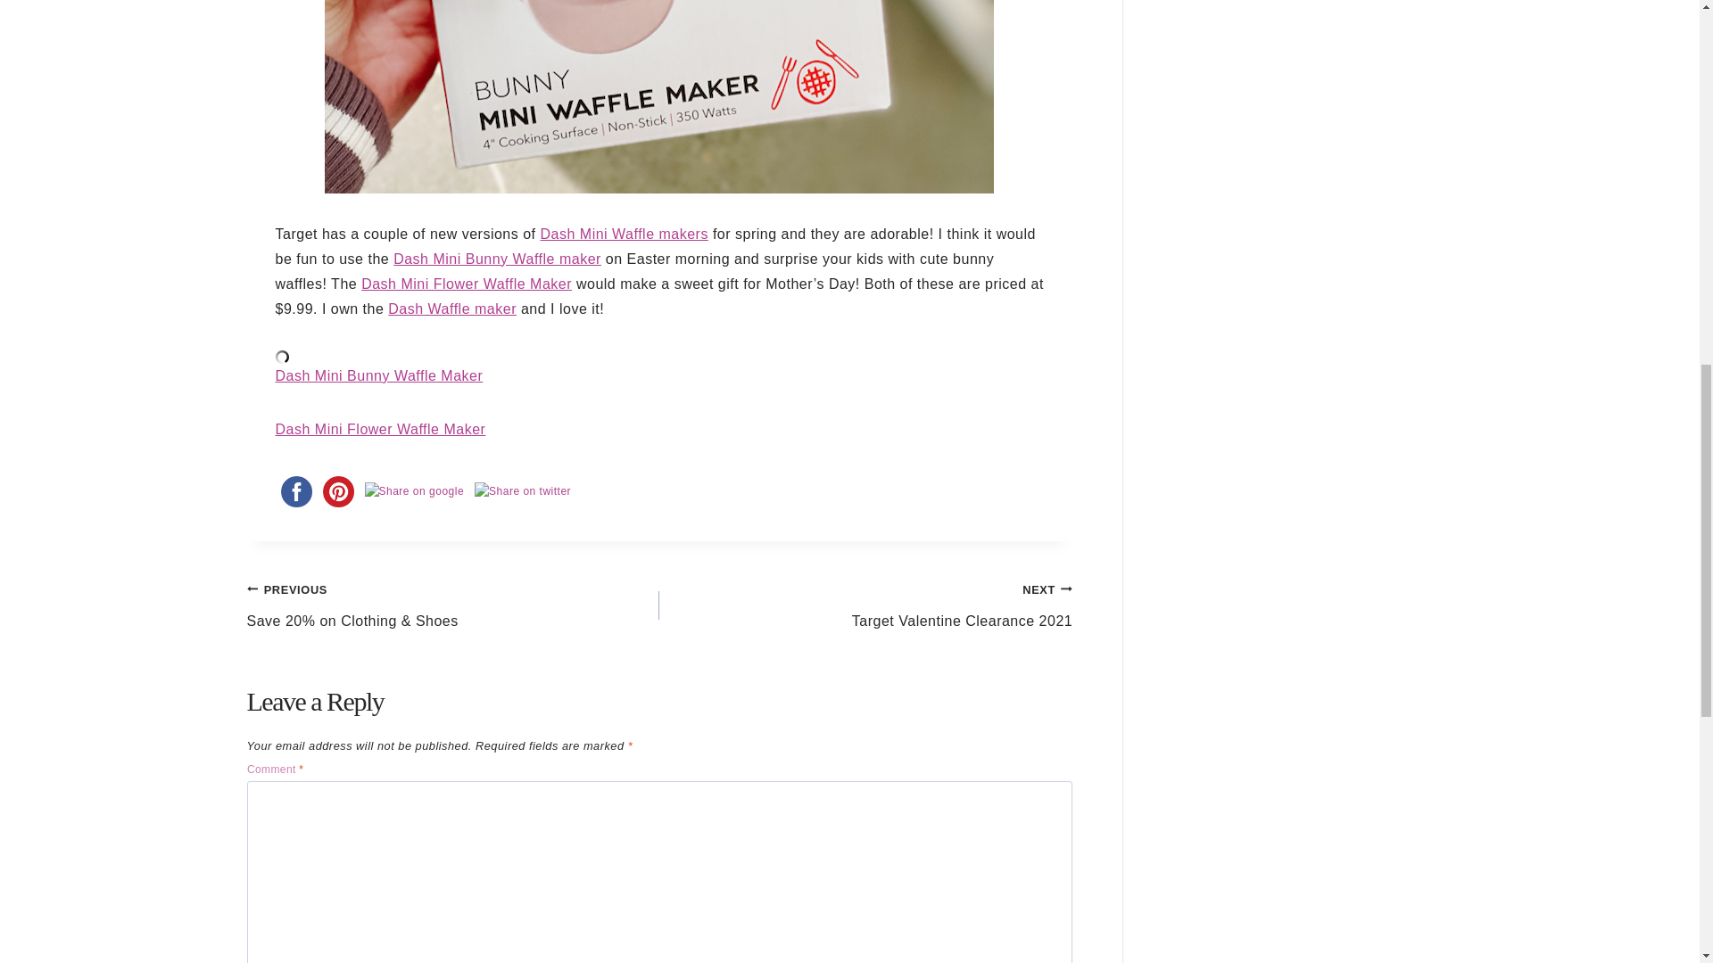 The image size is (1713, 963). Describe the element at coordinates (378, 374) in the screenshot. I see `google` at that location.